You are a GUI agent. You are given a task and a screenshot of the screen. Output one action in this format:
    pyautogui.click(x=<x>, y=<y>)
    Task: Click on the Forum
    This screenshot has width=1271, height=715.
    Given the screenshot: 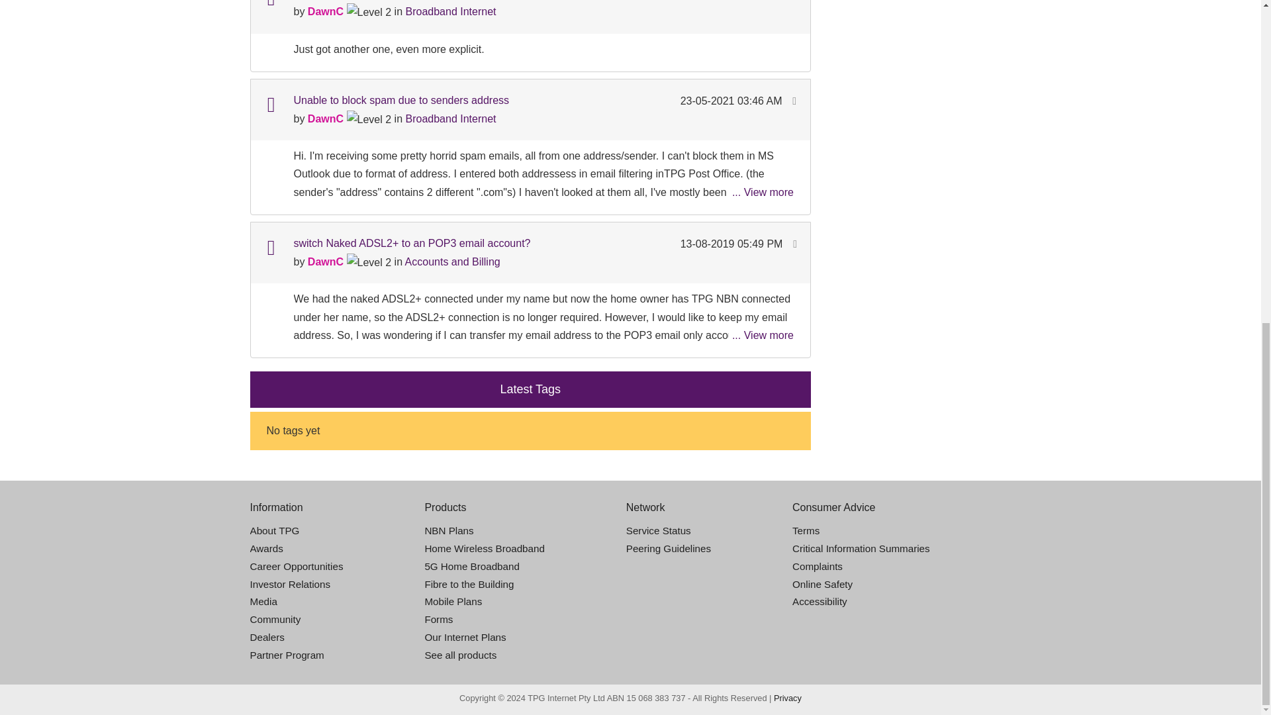 What is the action you would take?
    pyautogui.click(x=270, y=248)
    